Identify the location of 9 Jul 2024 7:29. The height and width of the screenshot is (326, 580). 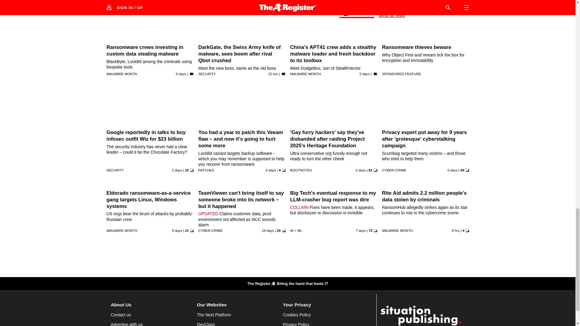
(177, 231).